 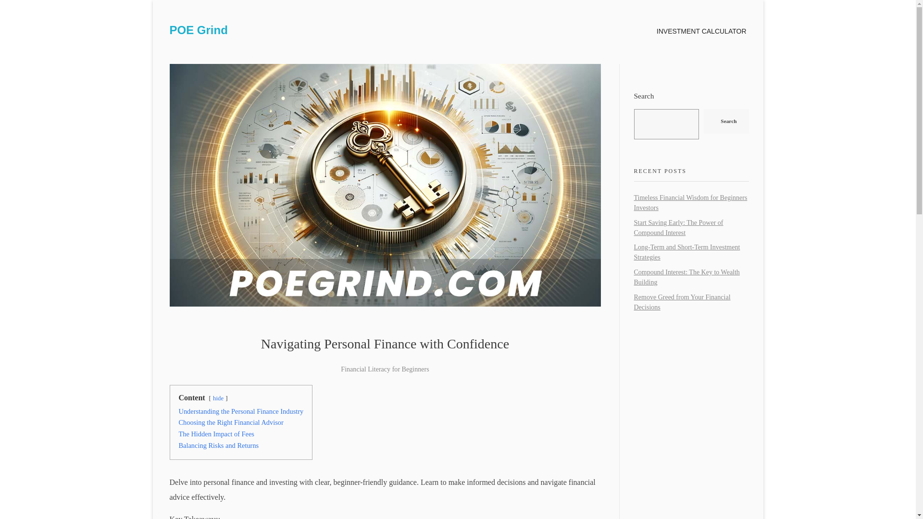 I want to click on hide, so click(x=218, y=398).